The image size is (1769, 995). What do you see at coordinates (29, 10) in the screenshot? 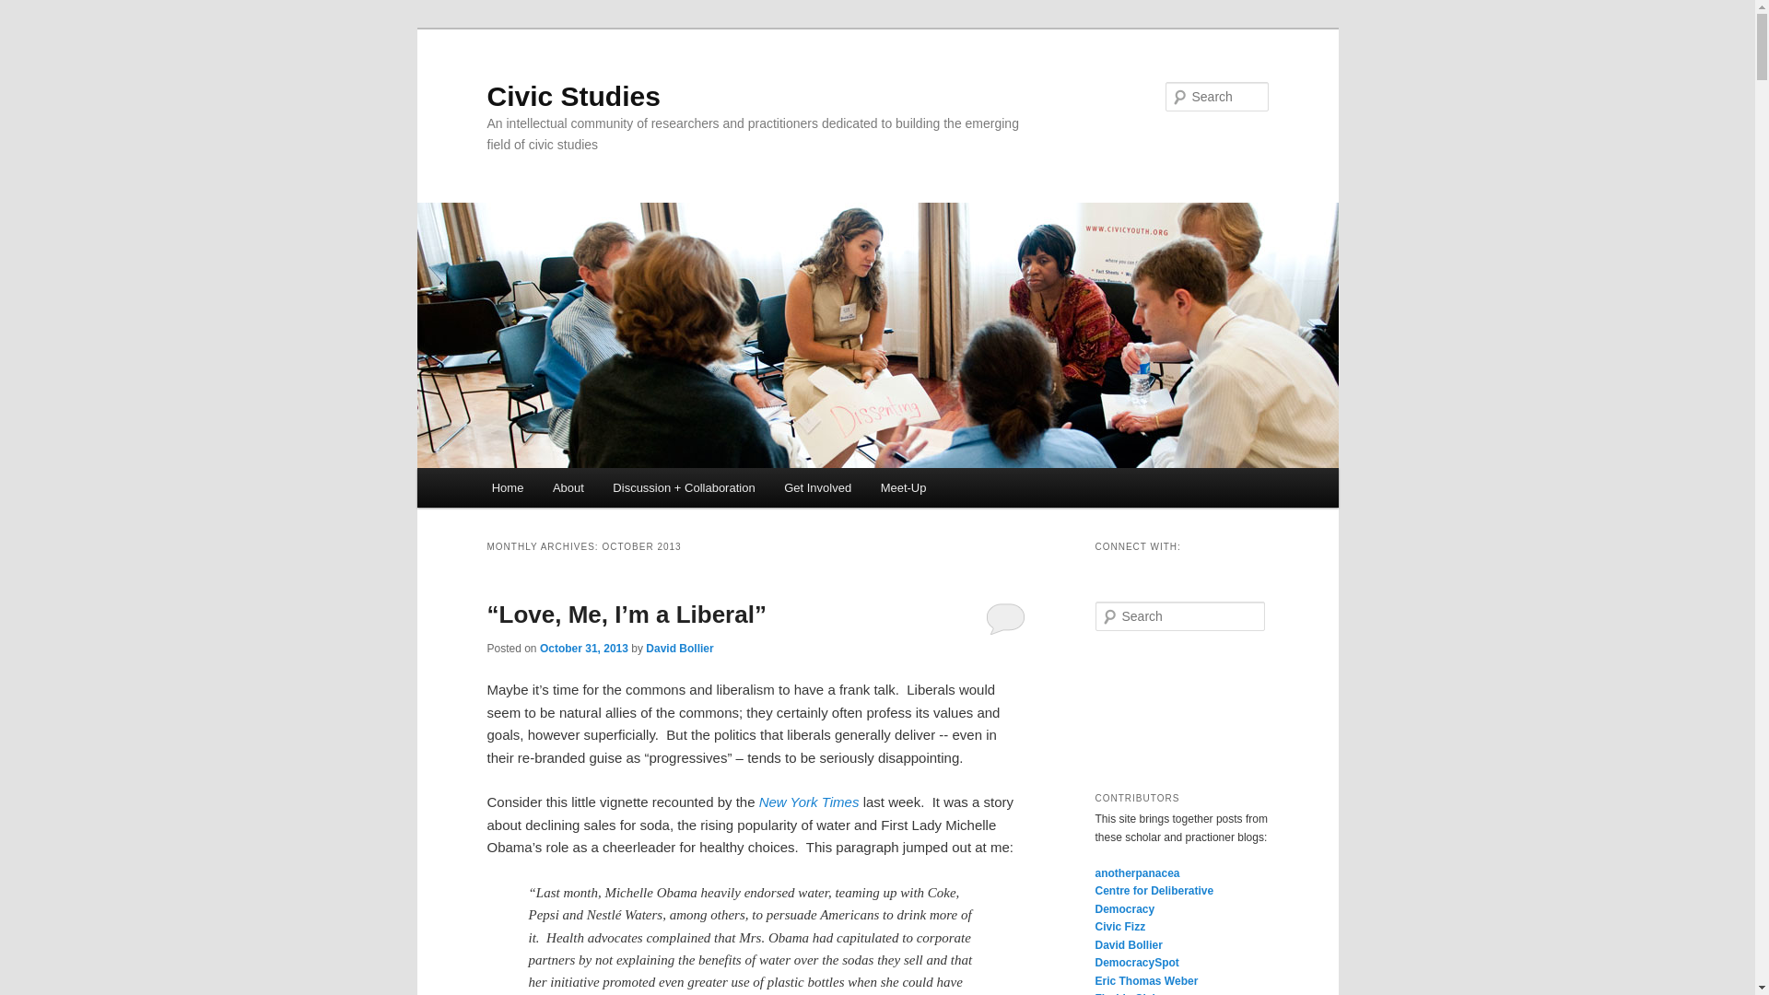
I see `Search` at bounding box center [29, 10].